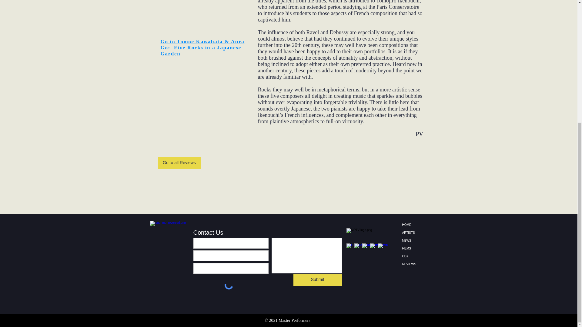 Image resolution: width=582 pixels, height=327 pixels. Describe the element at coordinates (420, 225) in the screenshot. I see `HOME` at that location.